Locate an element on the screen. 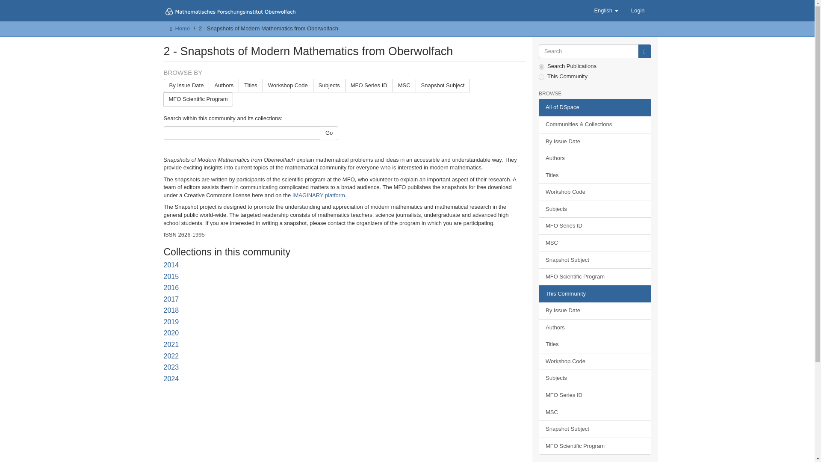  2022 is located at coordinates (171, 356).